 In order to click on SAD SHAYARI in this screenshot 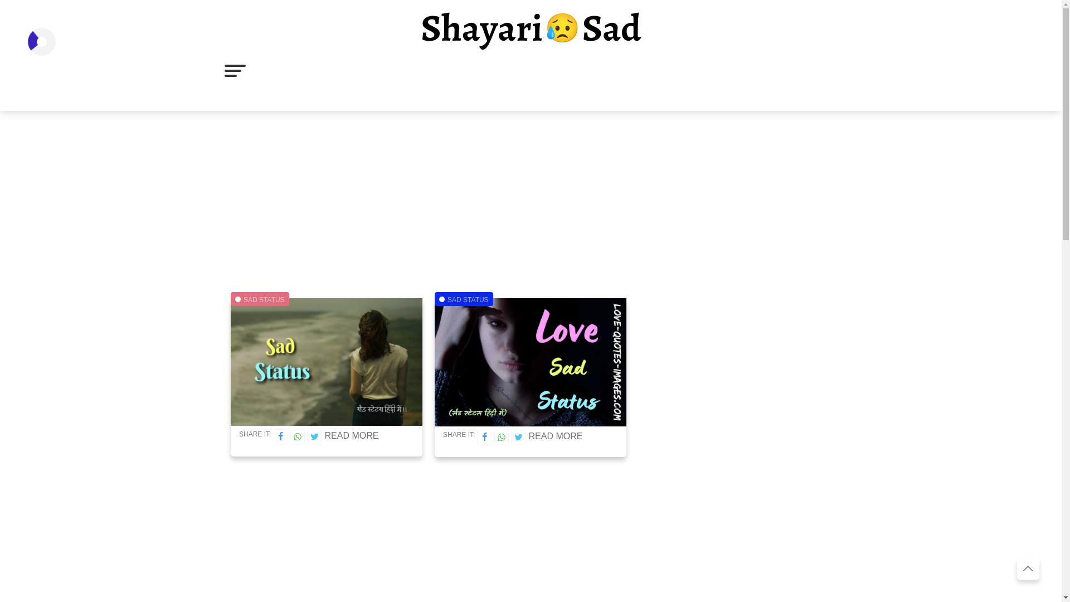, I will do `click(332, 69)`.